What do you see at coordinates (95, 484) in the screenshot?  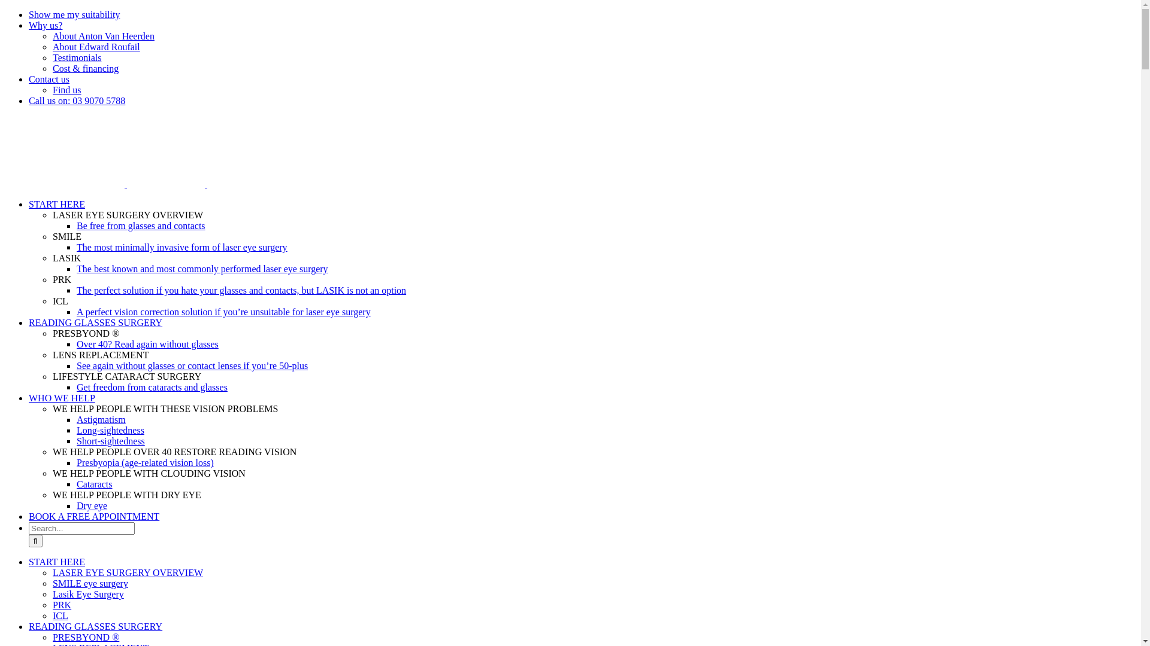 I see `Cataracts` at bounding box center [95, 484].